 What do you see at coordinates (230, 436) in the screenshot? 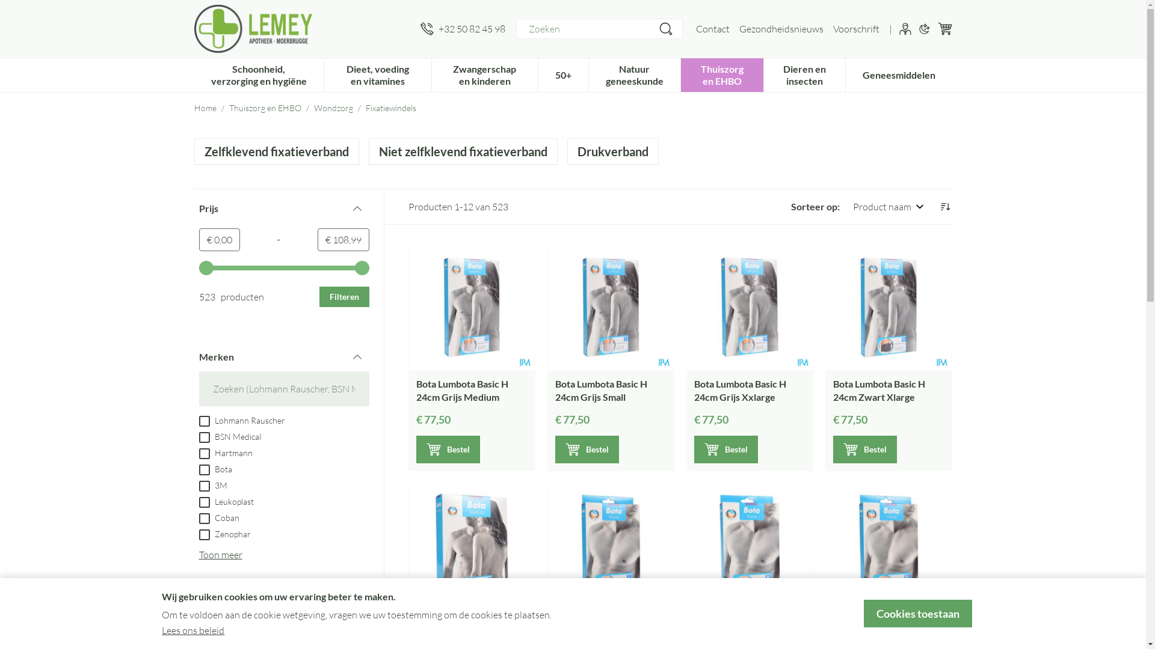
I see `BSN Medical` at bounding box center [230, 436].